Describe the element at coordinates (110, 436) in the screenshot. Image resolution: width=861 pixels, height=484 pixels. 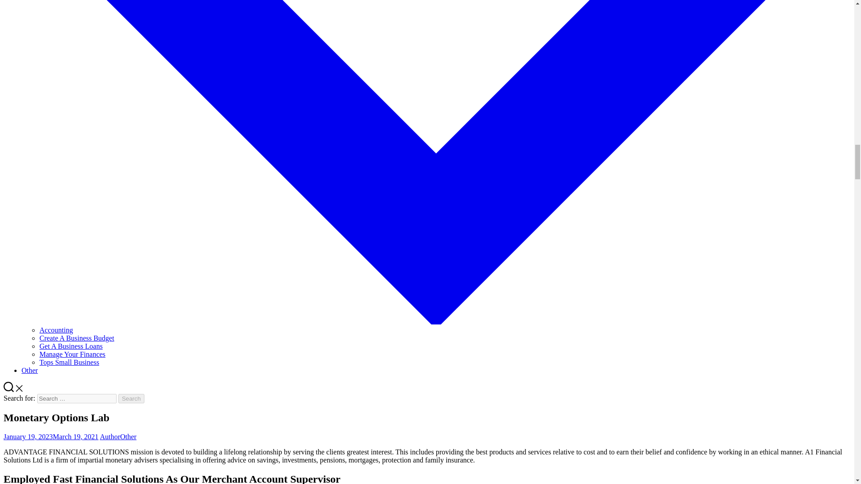
I see `Author` at that location.